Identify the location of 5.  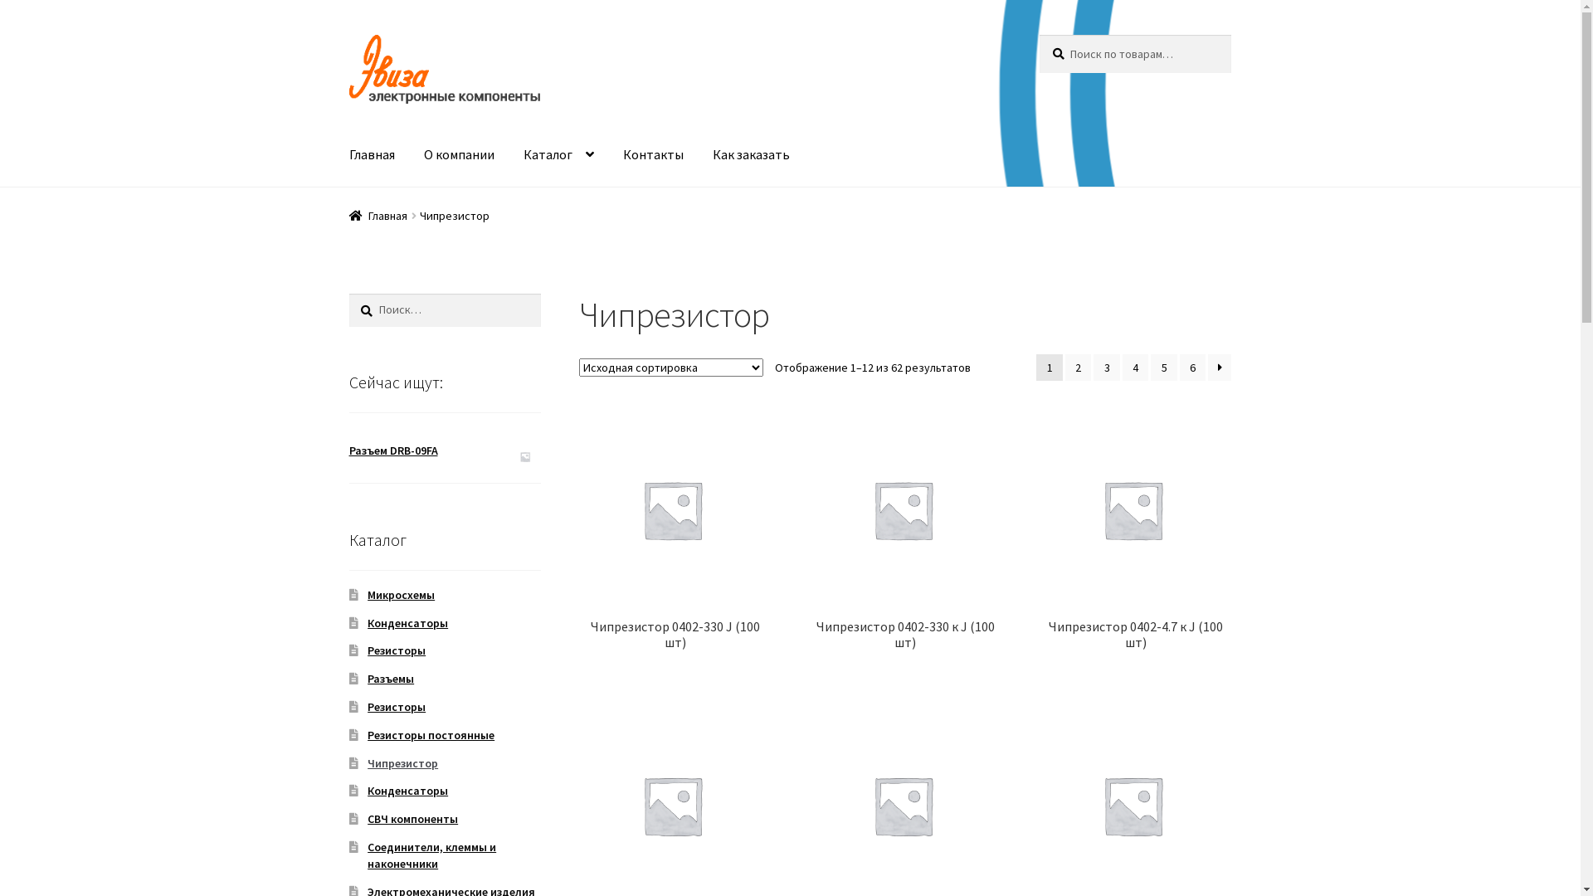
(1164, 368).